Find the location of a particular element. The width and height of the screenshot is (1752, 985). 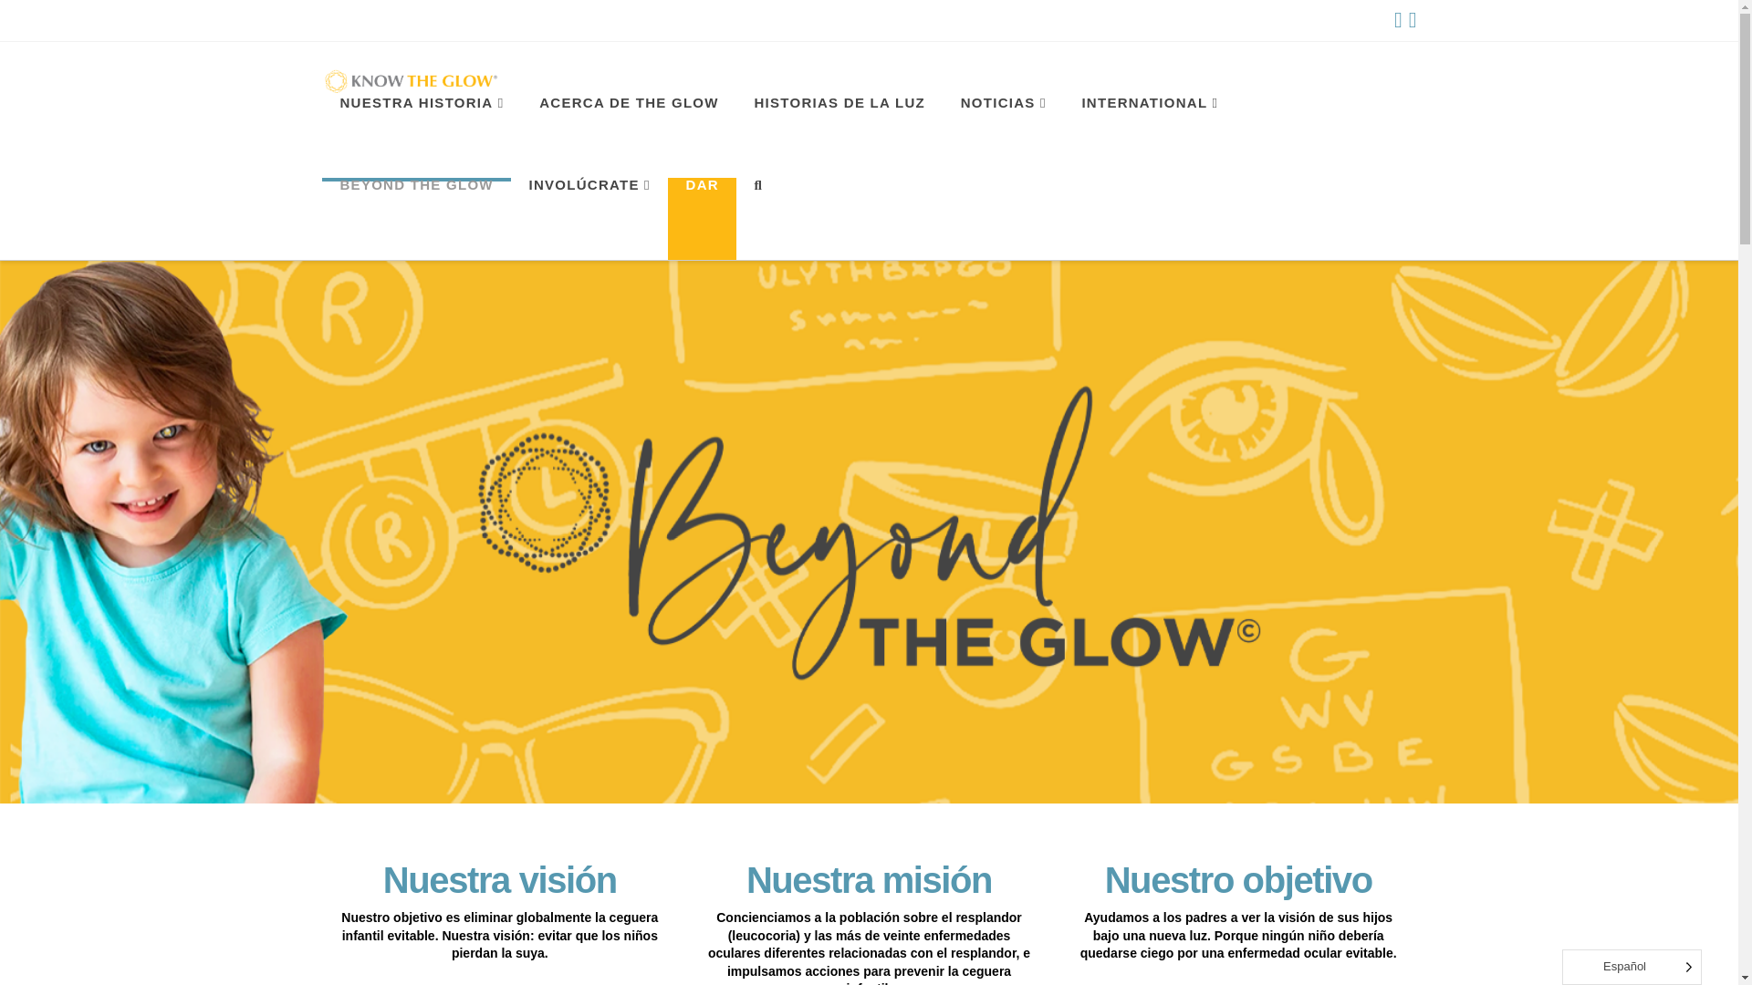

NOTICIAS is located at coordinates (1002, 137).